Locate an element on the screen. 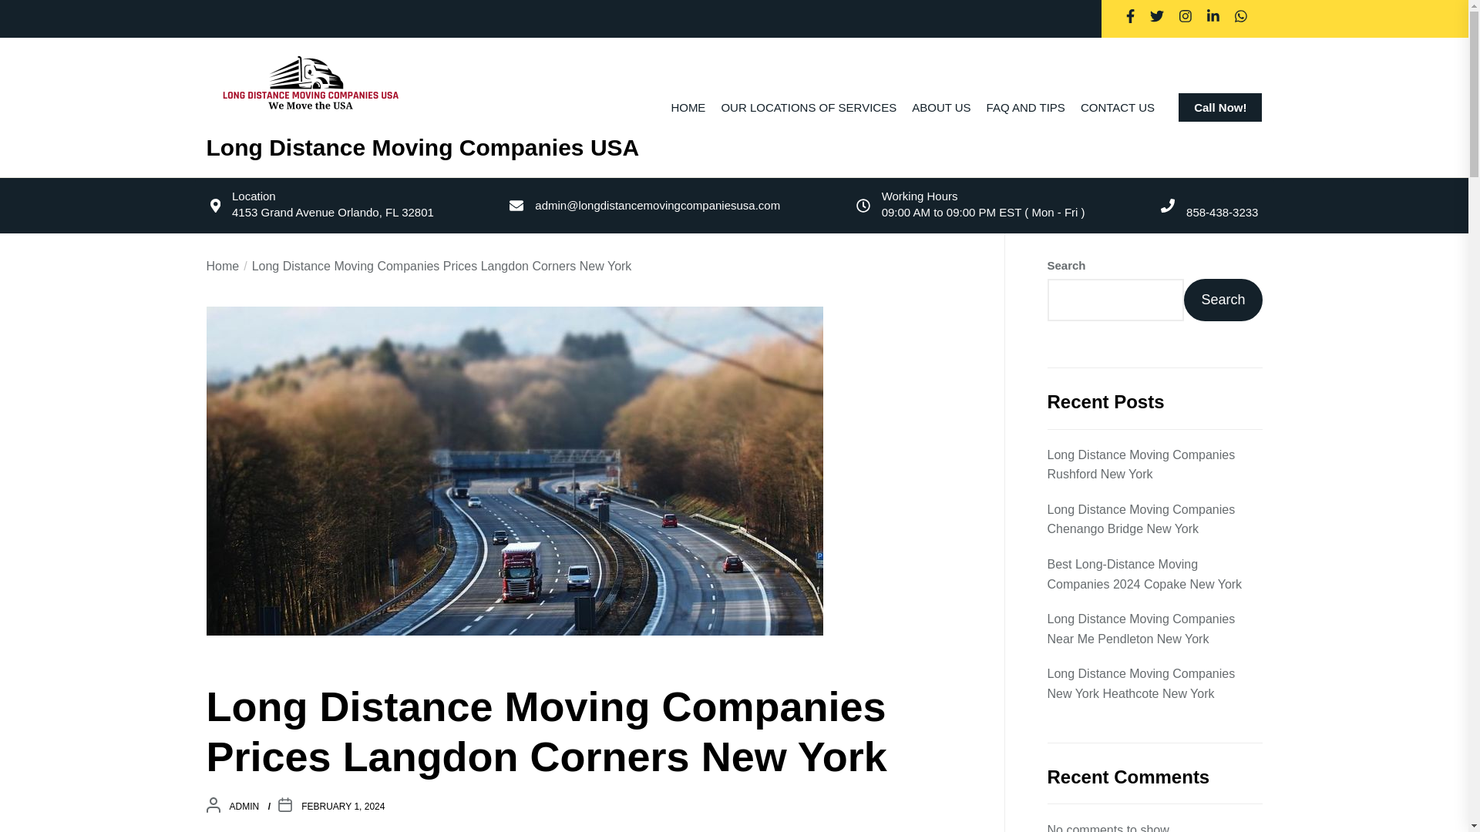 This screenshot has height=832, width=1480. 858-438-3233 is located at coordinates (1223, 212).